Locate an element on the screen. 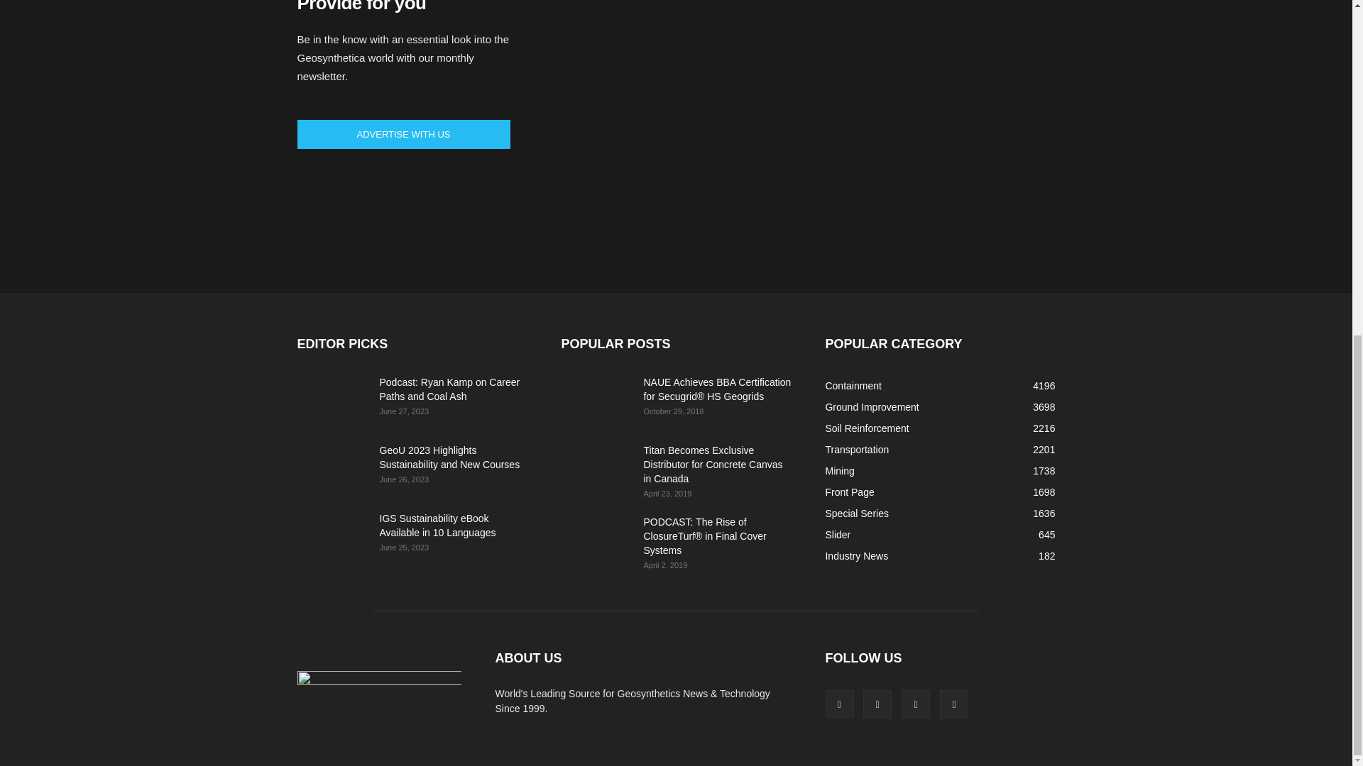 The width and height of the screenshot is (1363, 766). ADVERTISE WITH US is located at coordinates (403, 133).